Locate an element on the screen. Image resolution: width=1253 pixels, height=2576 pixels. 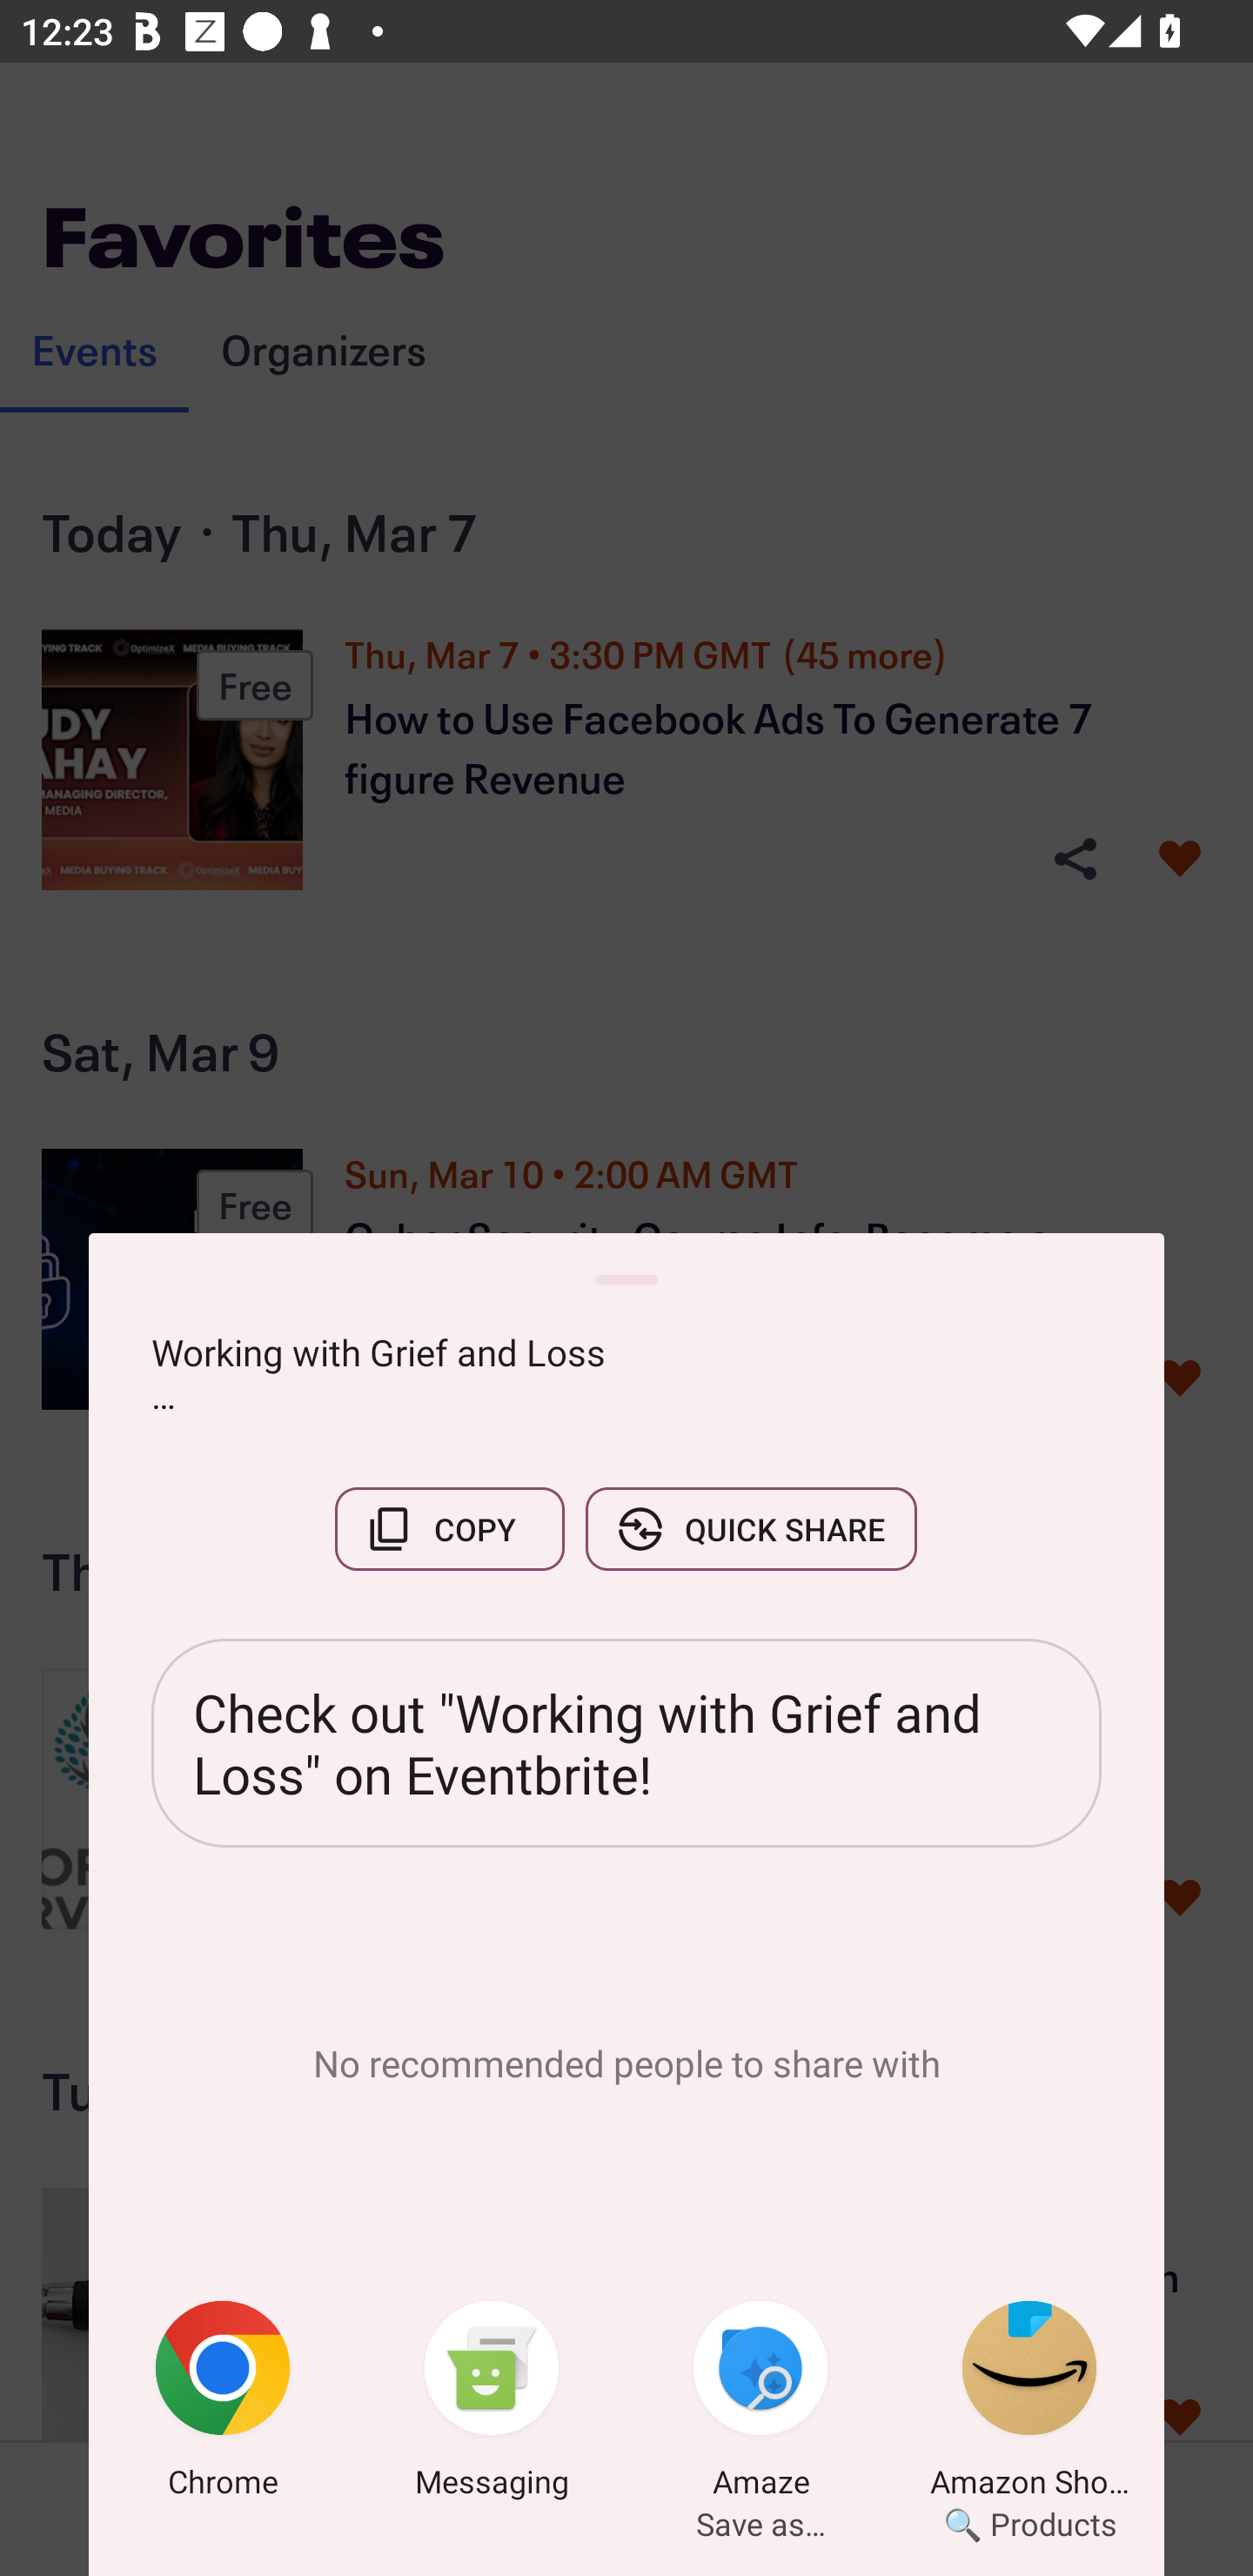
Messaging is located at coordinates (492, 2405).